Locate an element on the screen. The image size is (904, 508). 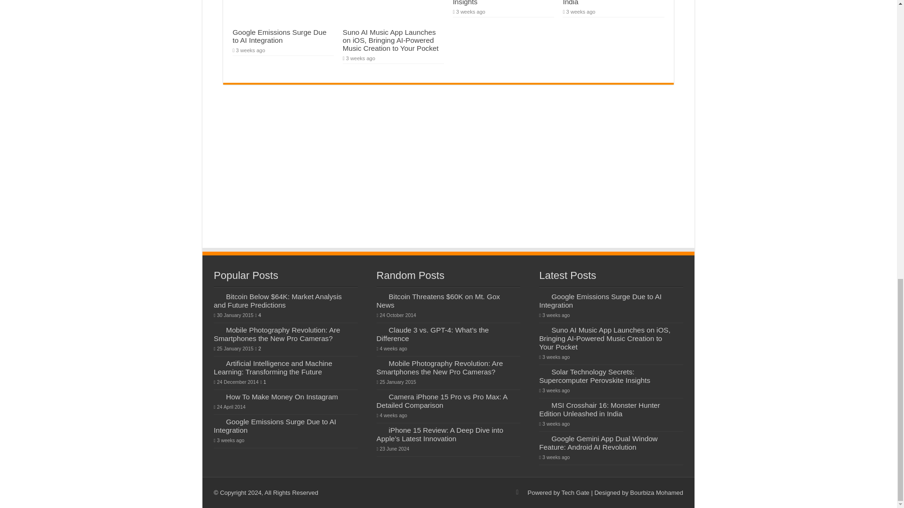
MSI Crosshair 16: Monster Hunter Edition Unleashed in India is located at coordinates (607, 3).